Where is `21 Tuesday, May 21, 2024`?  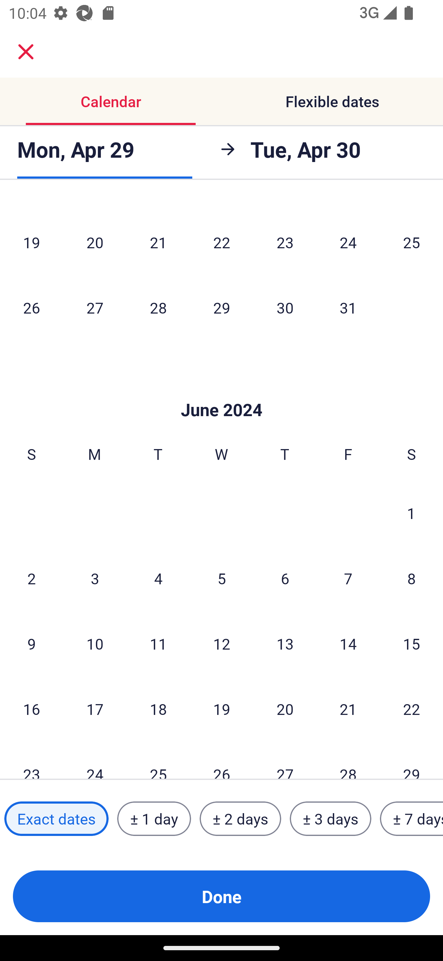 21 Tuesday, May 21, 2024 is located at coordinates (158, 242).